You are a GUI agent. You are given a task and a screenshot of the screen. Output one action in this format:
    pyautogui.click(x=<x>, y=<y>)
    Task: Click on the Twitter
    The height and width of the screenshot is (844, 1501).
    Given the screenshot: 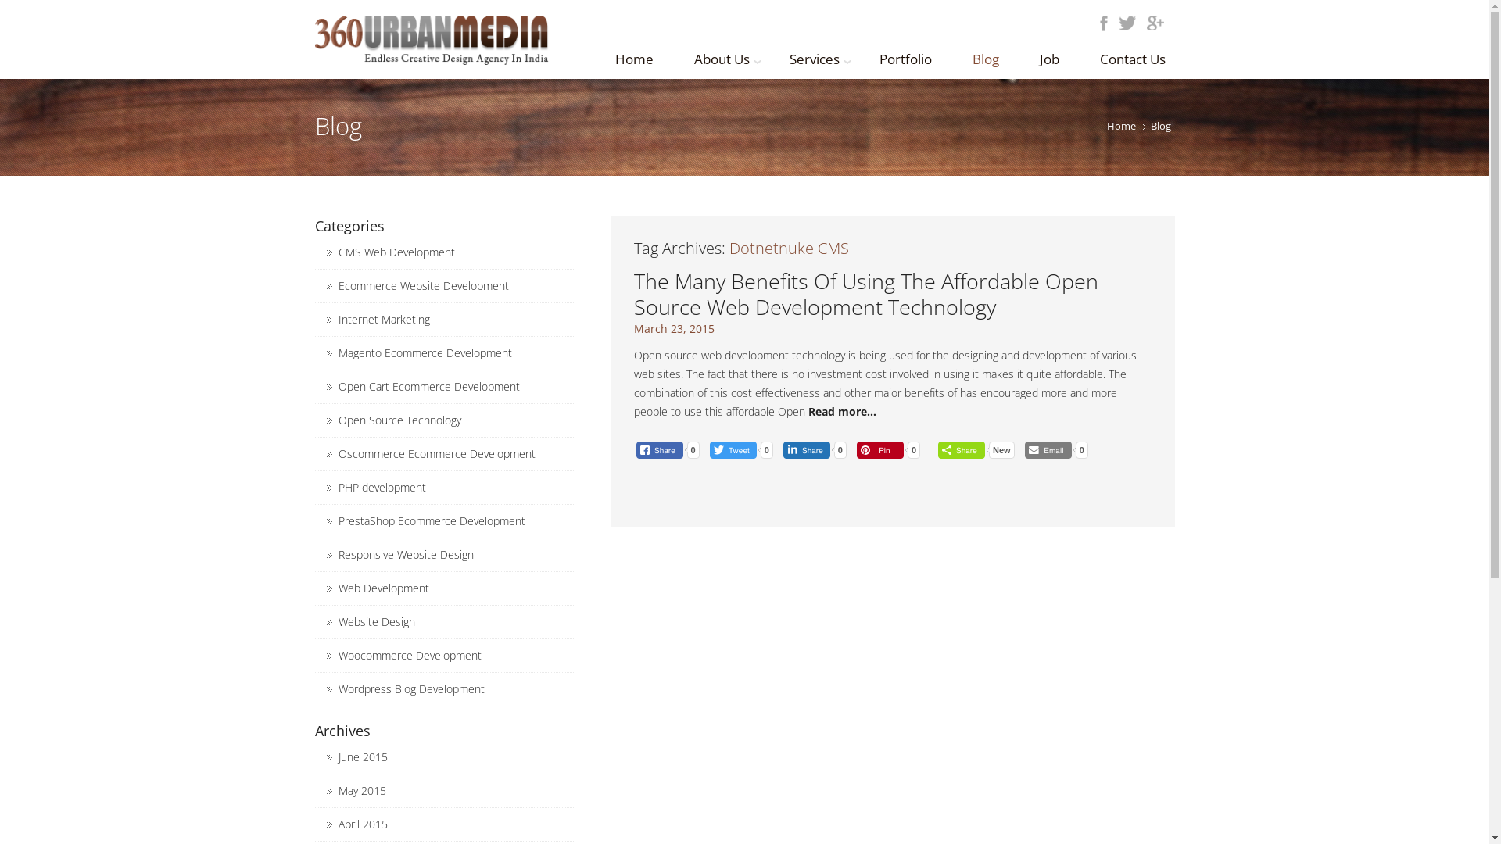 What is the action you would take?
    pyautogui.click(x=1132, y=24)
    